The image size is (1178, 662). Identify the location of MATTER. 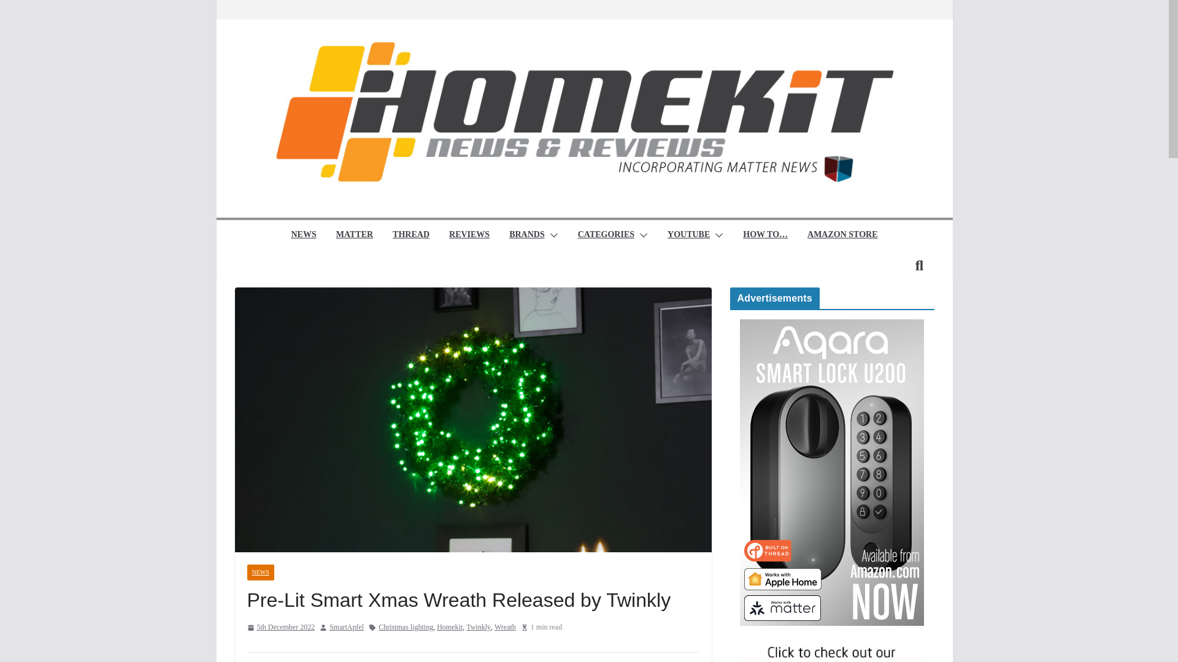
(355, 235).